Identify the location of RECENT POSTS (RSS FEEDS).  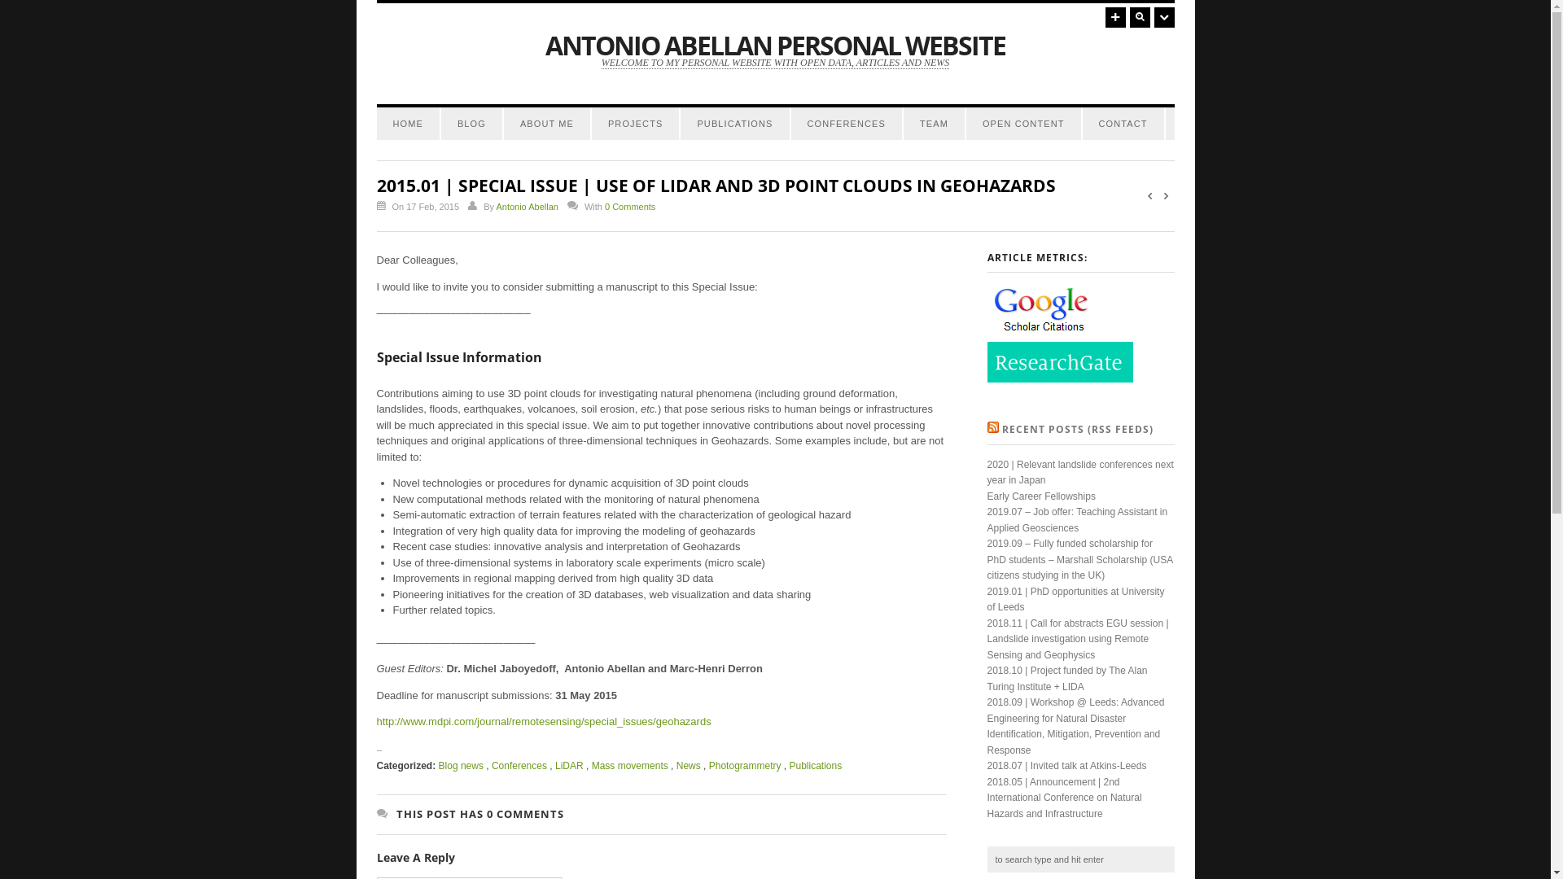
(1077, 430).